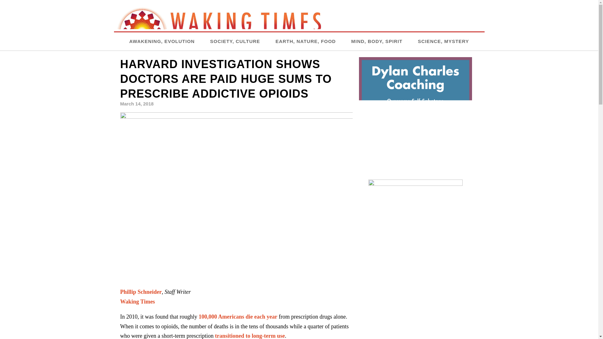 The height and width of the screenshot is (339, 603). I want to click on SCIENCE, MYSTERY, so click(443, 41).